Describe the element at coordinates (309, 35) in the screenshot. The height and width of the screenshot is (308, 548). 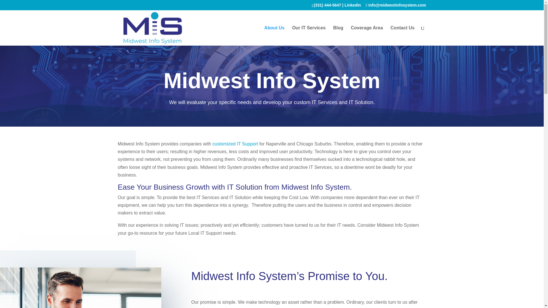
I see `Our IT Services` at that location.